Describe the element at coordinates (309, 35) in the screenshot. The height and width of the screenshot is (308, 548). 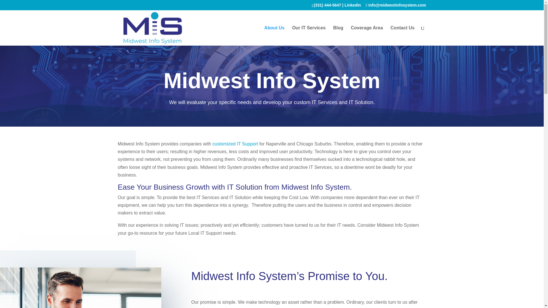
I see `Our IT Services` at that location.